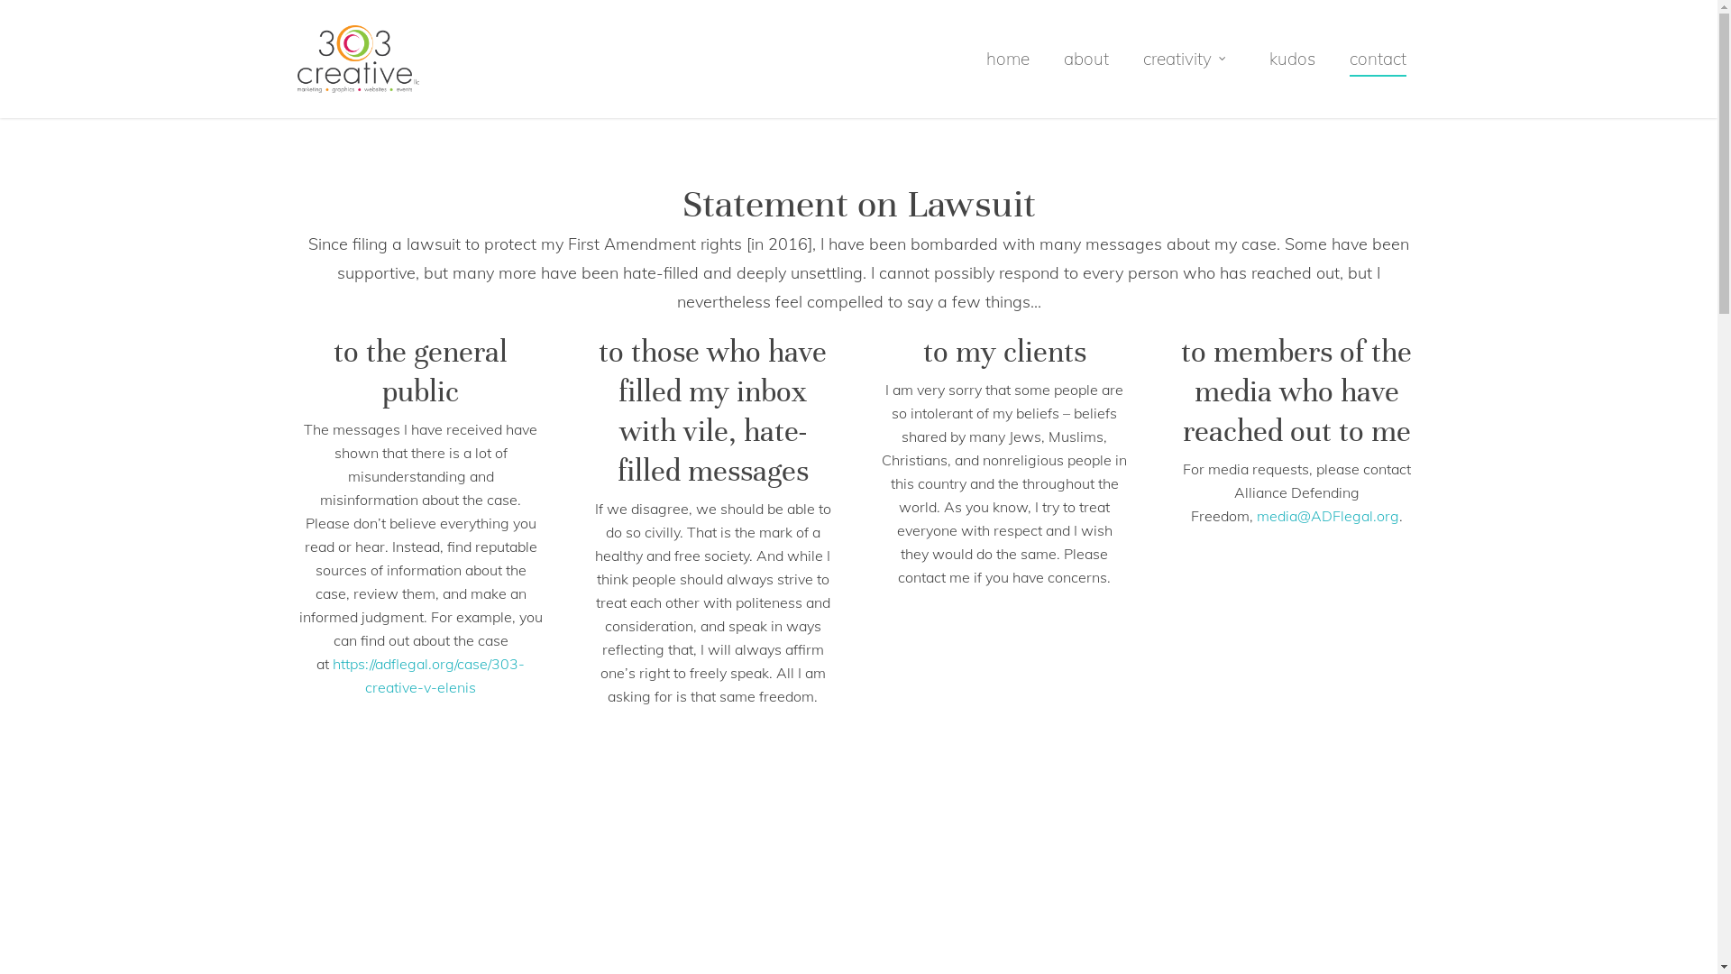 This screenshot has width=1731, height=974. Describe the element at coordinates (429, 675) in the screenshot. I see `https://adflegal.org/case/303-creative-v-elenis` at that location.